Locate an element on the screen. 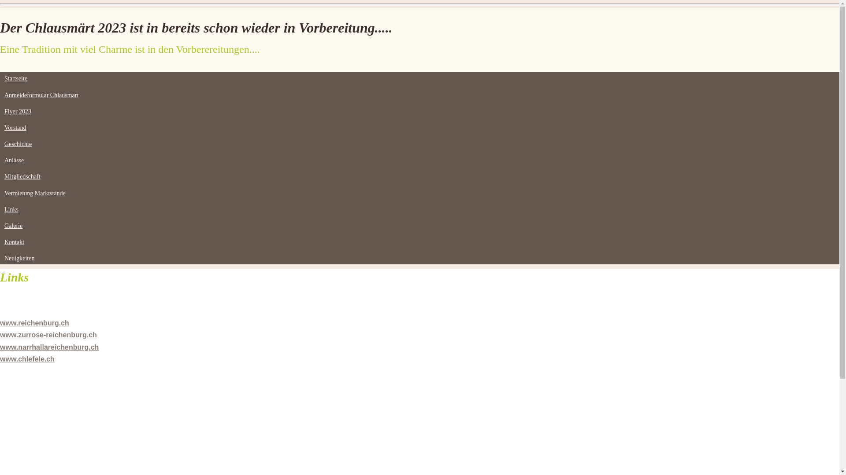 The height and width of the screenshot is (475, 846). Neuigkeiten is located at coordinates (19, 259).